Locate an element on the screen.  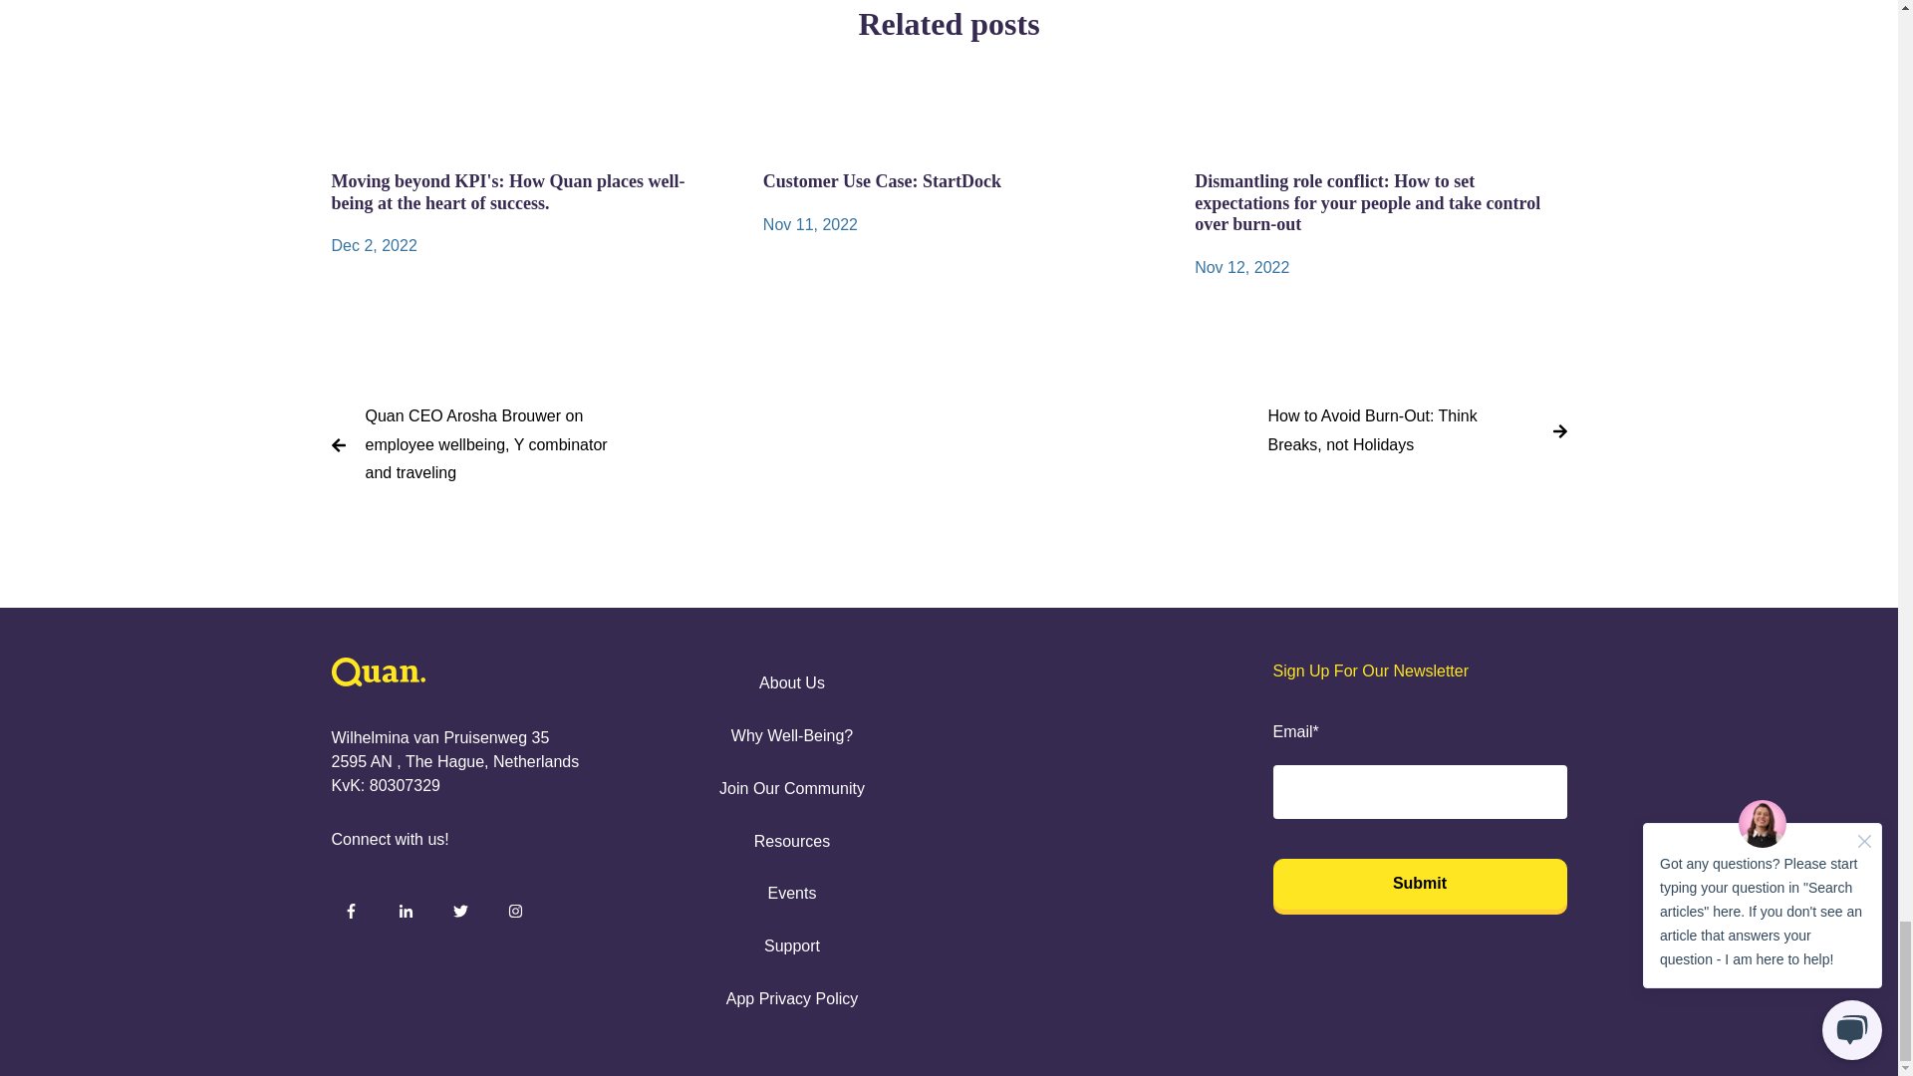
Submit is located at coordinates (1420, 883).